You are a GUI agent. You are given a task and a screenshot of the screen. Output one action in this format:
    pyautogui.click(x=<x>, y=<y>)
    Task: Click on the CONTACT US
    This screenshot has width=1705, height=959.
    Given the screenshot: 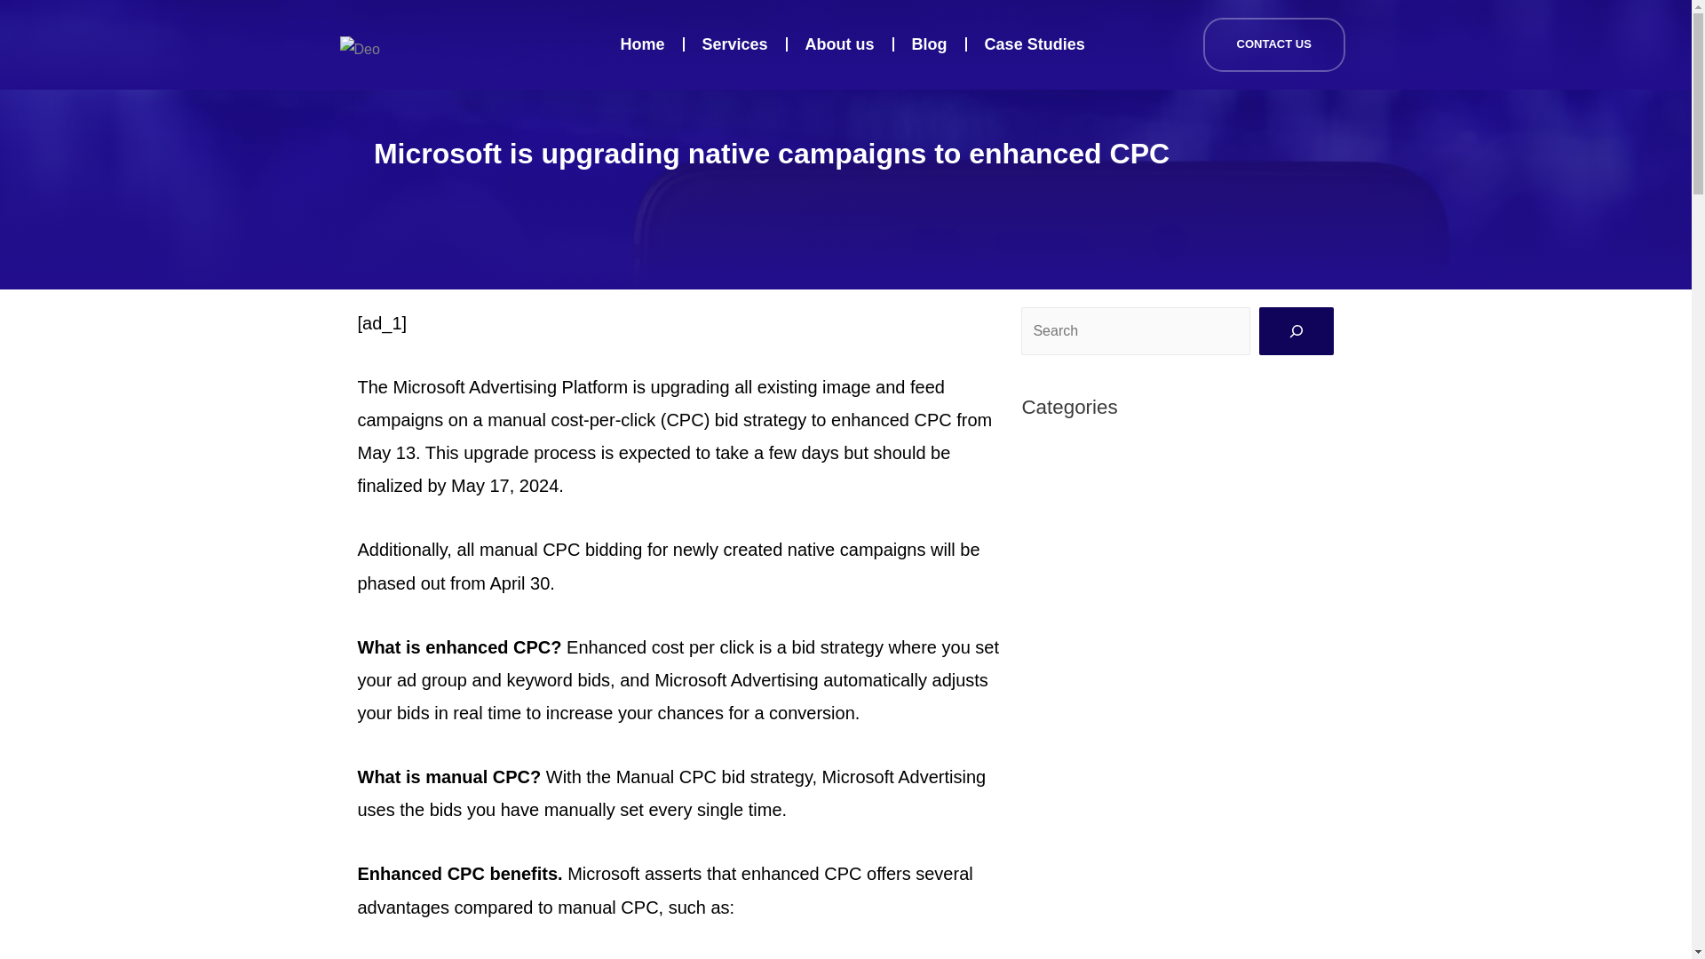 What is the action you would take?
    pyautogui.click(x=1273, y=44)
    